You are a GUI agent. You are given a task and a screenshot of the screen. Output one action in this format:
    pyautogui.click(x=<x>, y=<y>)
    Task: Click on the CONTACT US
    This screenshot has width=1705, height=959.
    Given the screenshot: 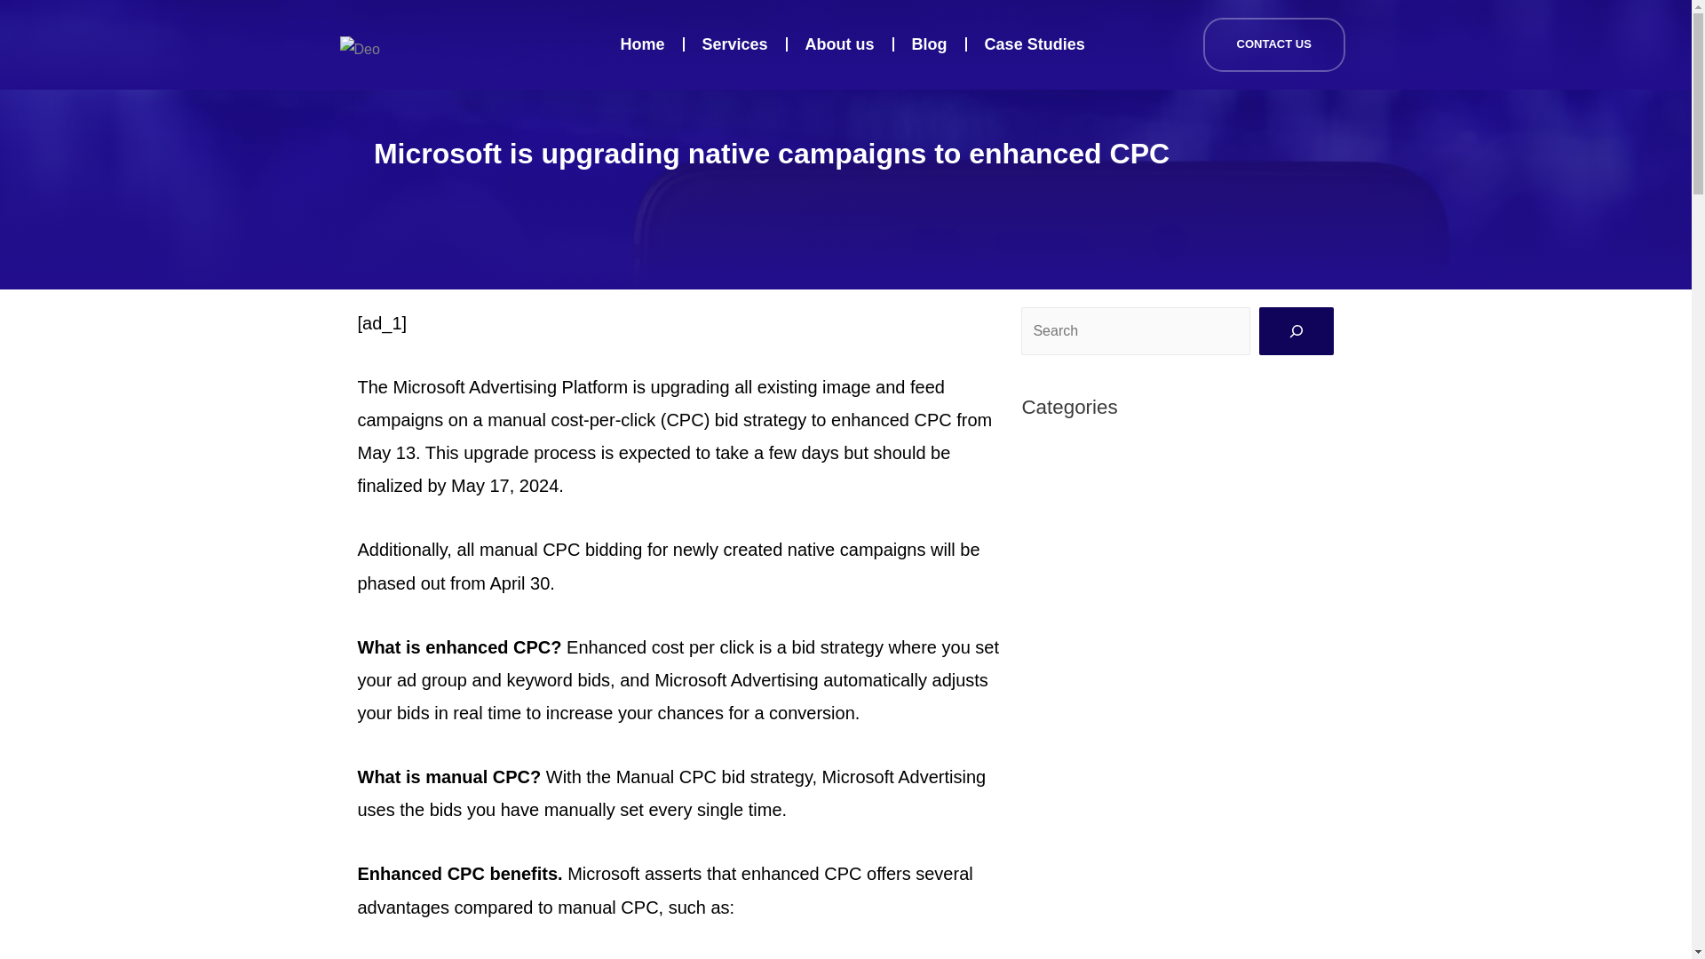 What is the action you would take?
    pyautogui.click(x=1273, y=44)
    